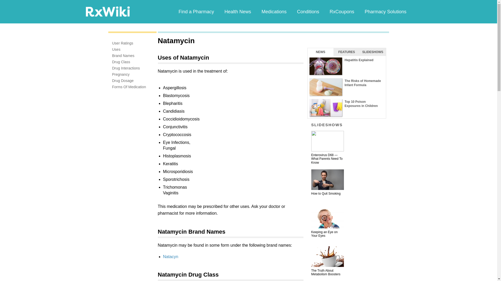  What do you see at coordinates (121, 74) in the screenshot?
I see `Pregnancy` at bounding box center [121, 74].